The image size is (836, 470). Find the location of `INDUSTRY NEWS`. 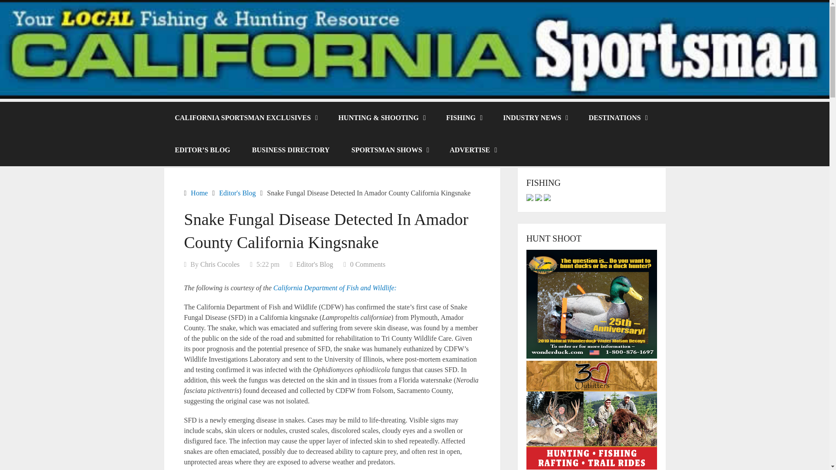

INDUSTRY NEWS is located at coordinates (535, 117).